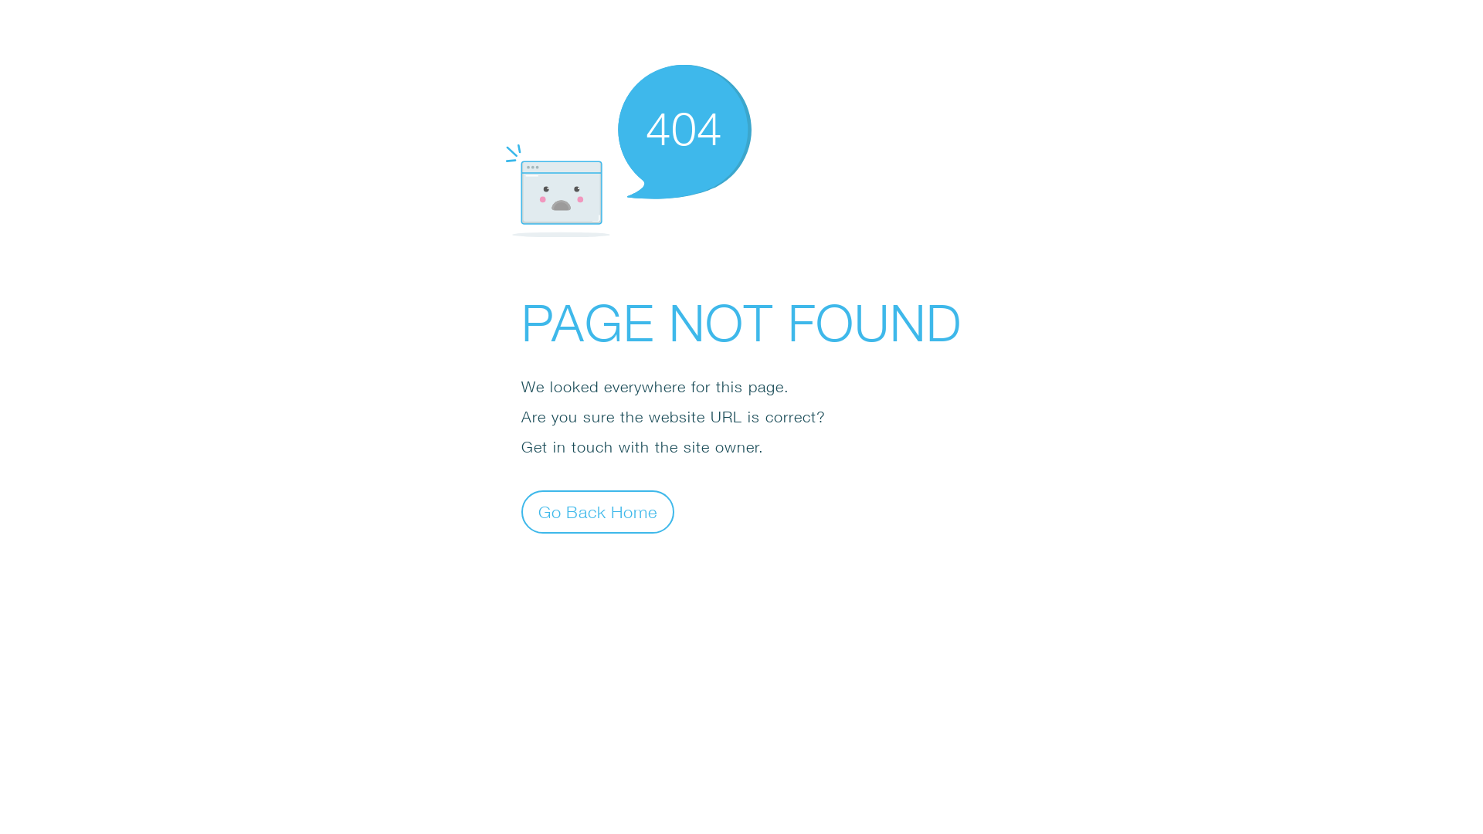 The width and height of the screenshot is (1483, 834). Describe the element at coordinates (598, 511) in the screenshot. I see `Go Back Home` at that location.